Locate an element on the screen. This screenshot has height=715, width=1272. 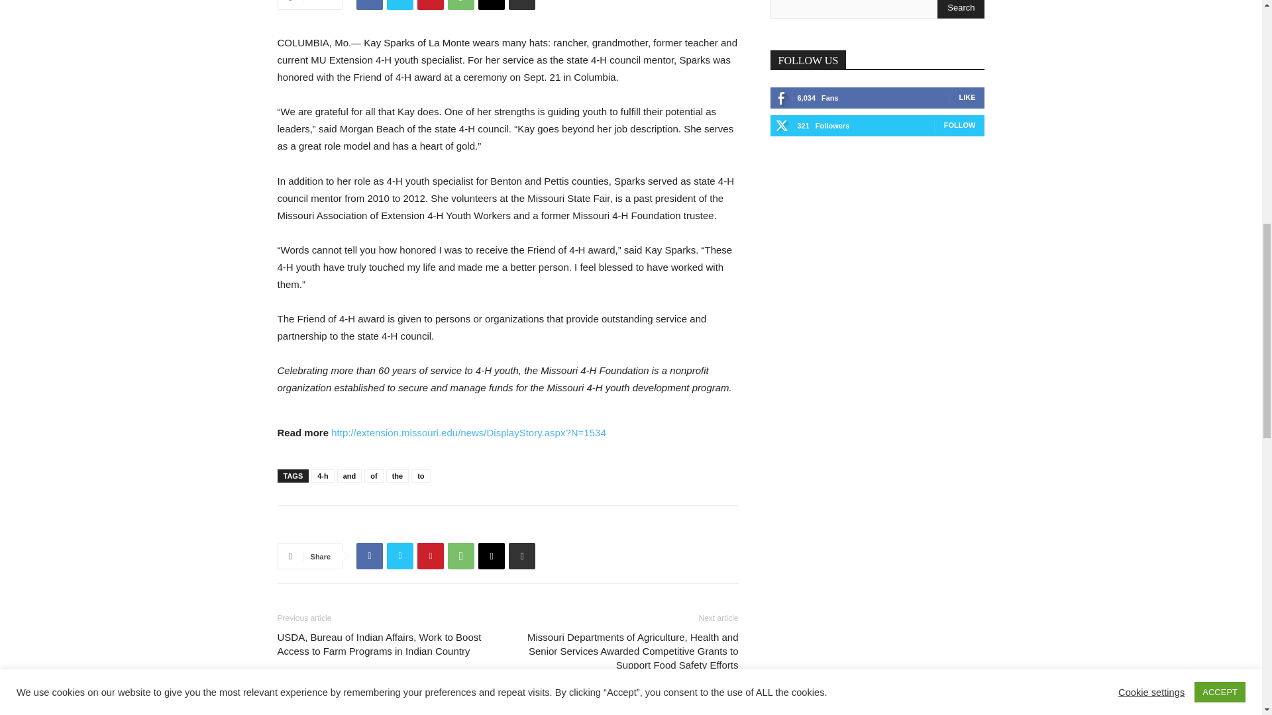
Search is located at coordinates (961, 9).